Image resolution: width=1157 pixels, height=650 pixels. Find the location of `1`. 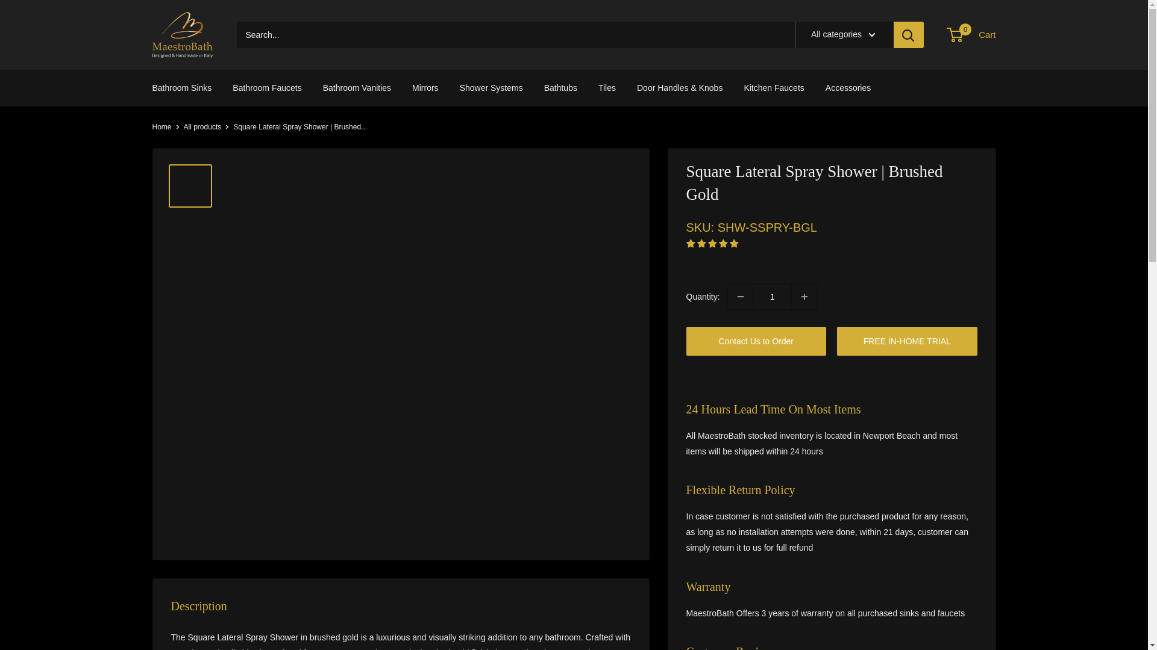

1 is located at coordinates (772, 296).